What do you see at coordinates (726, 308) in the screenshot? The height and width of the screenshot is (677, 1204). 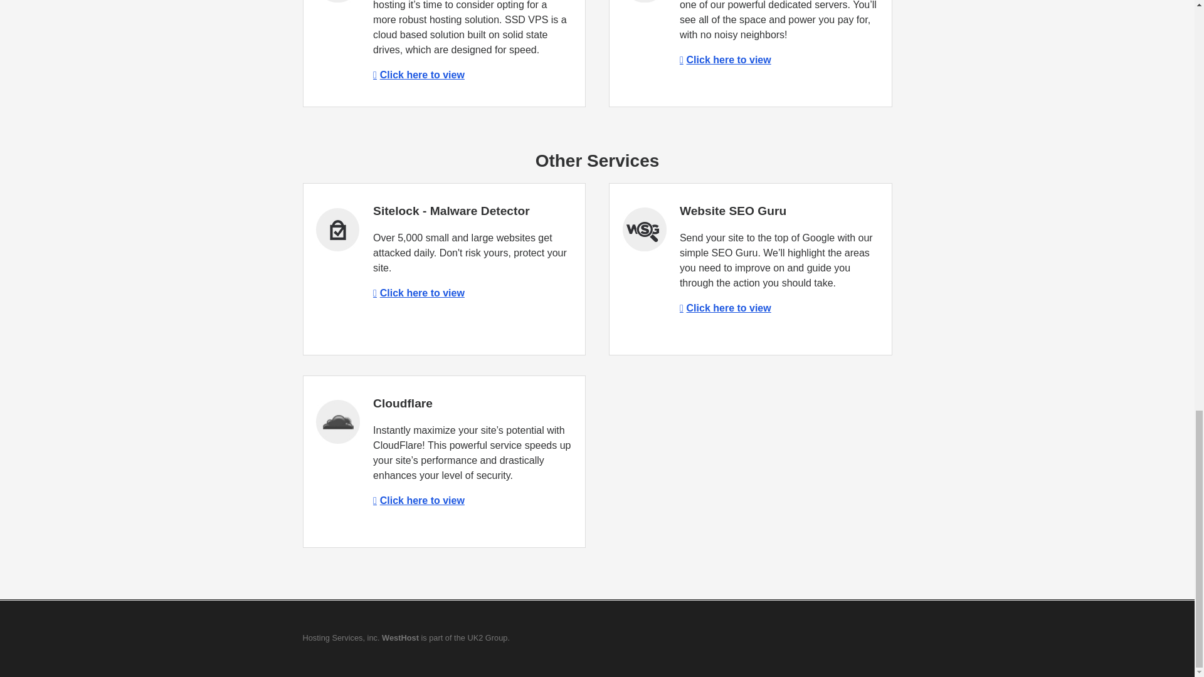 I see `Click here to view` at bounding box center [726, 308].